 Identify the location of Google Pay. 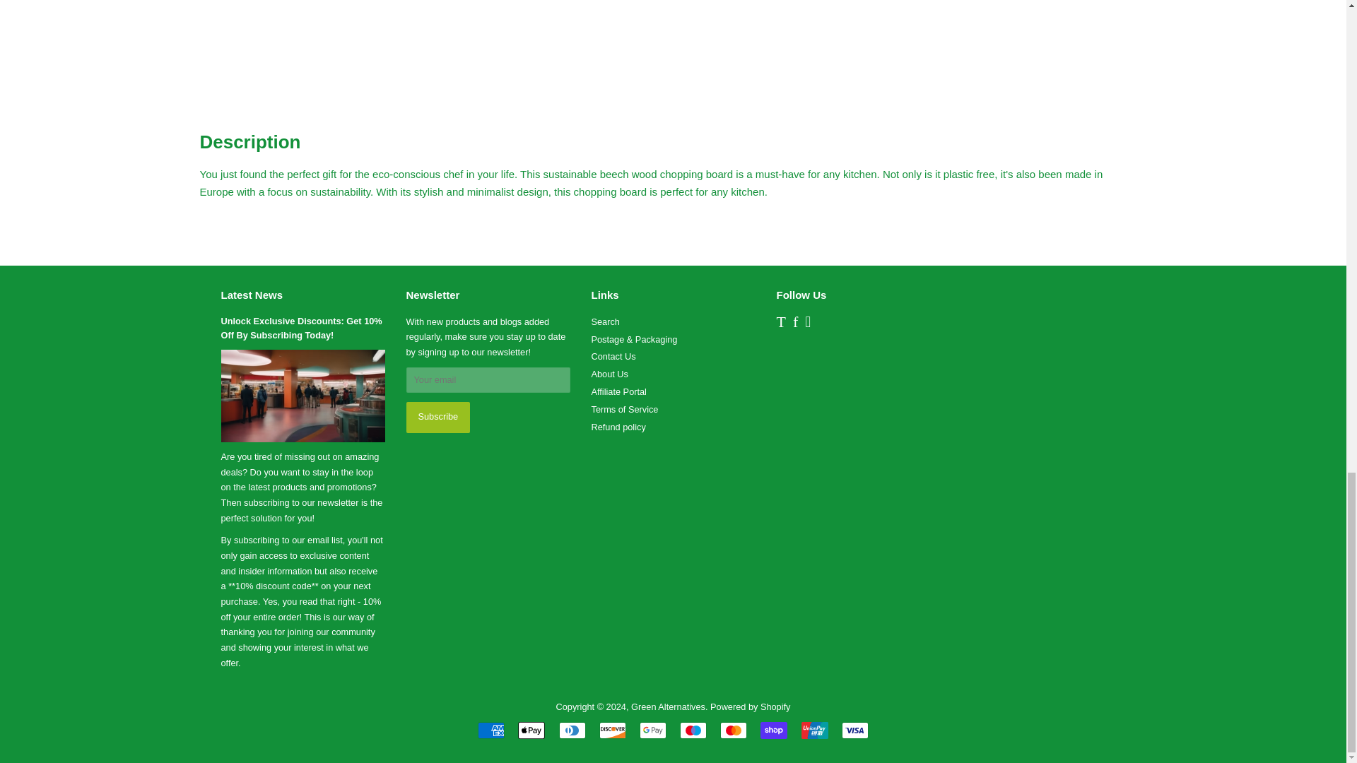
(652, 731).